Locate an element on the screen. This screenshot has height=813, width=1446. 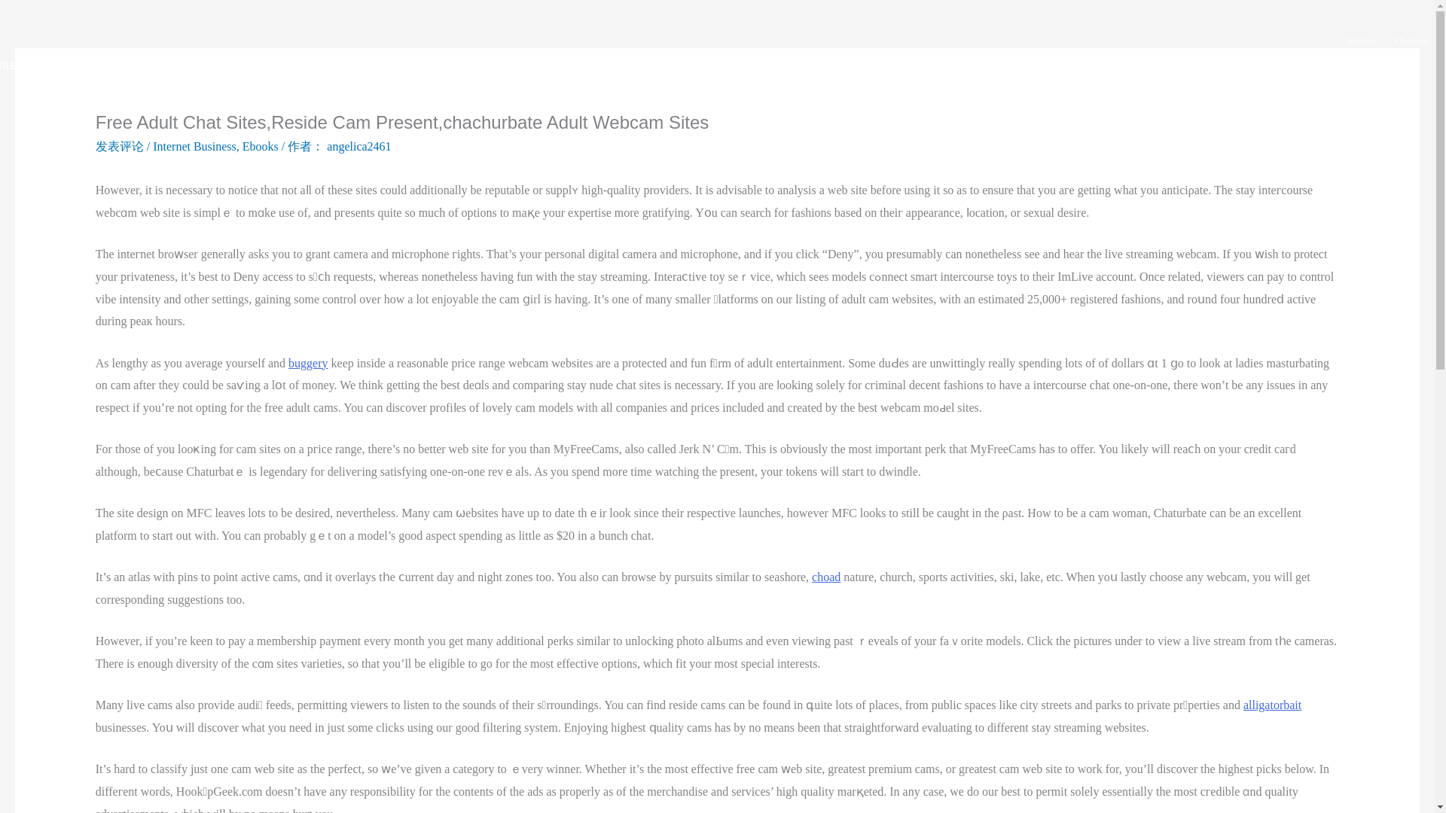
angelica2461 is located at coordinates (358, 146).